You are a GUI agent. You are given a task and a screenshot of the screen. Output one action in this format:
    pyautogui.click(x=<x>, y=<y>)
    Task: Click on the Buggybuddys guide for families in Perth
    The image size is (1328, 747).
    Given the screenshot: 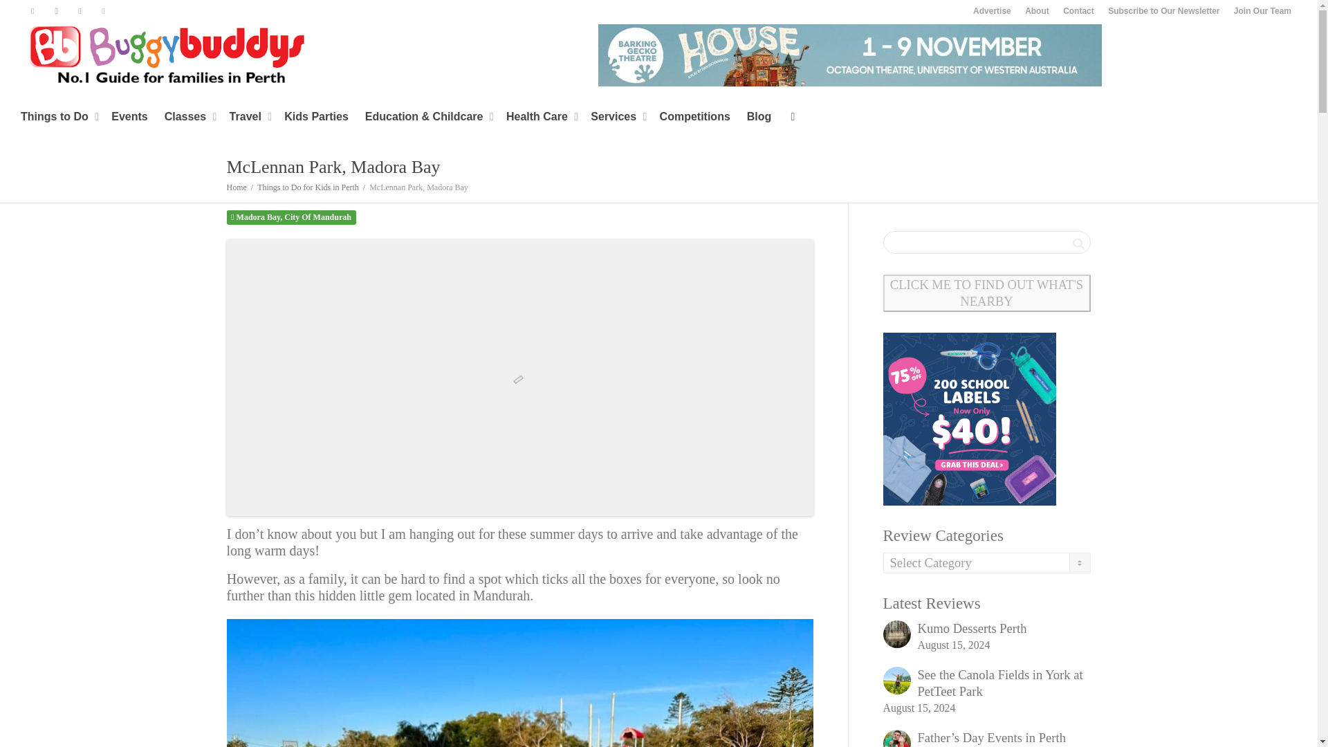 What is the action you would take?
    pyautogui.click(x=166, y=53)
    